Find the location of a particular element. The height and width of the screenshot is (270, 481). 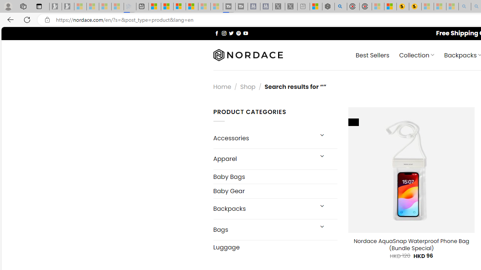

Follow on Facebook is located at coordinates (216, 33).